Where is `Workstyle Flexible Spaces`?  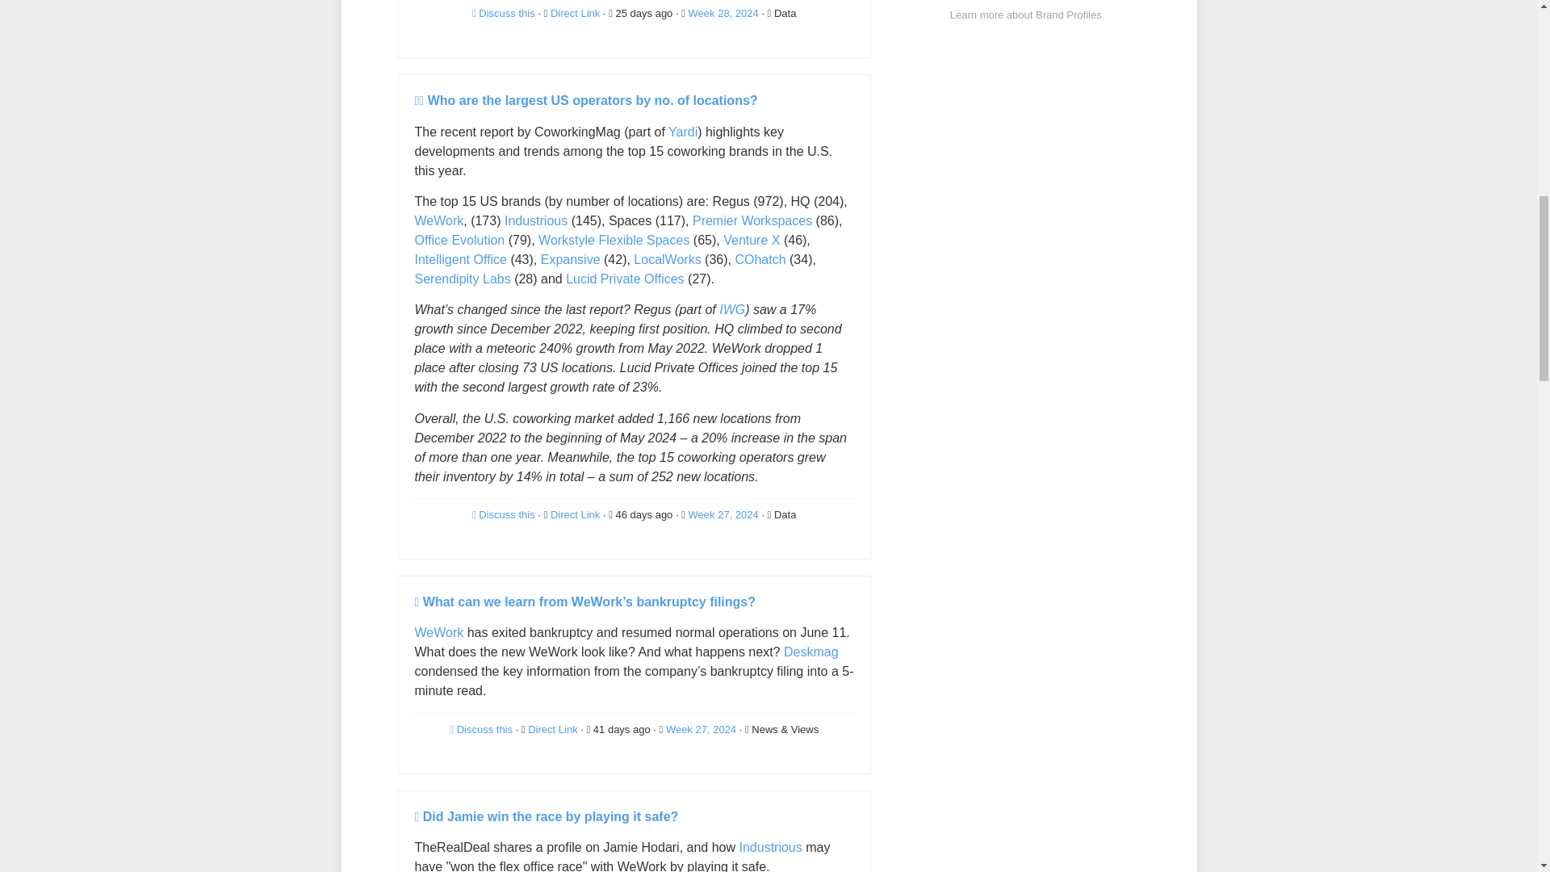
Workstyle Flexible Spaces is located at coordinates (614, 240).